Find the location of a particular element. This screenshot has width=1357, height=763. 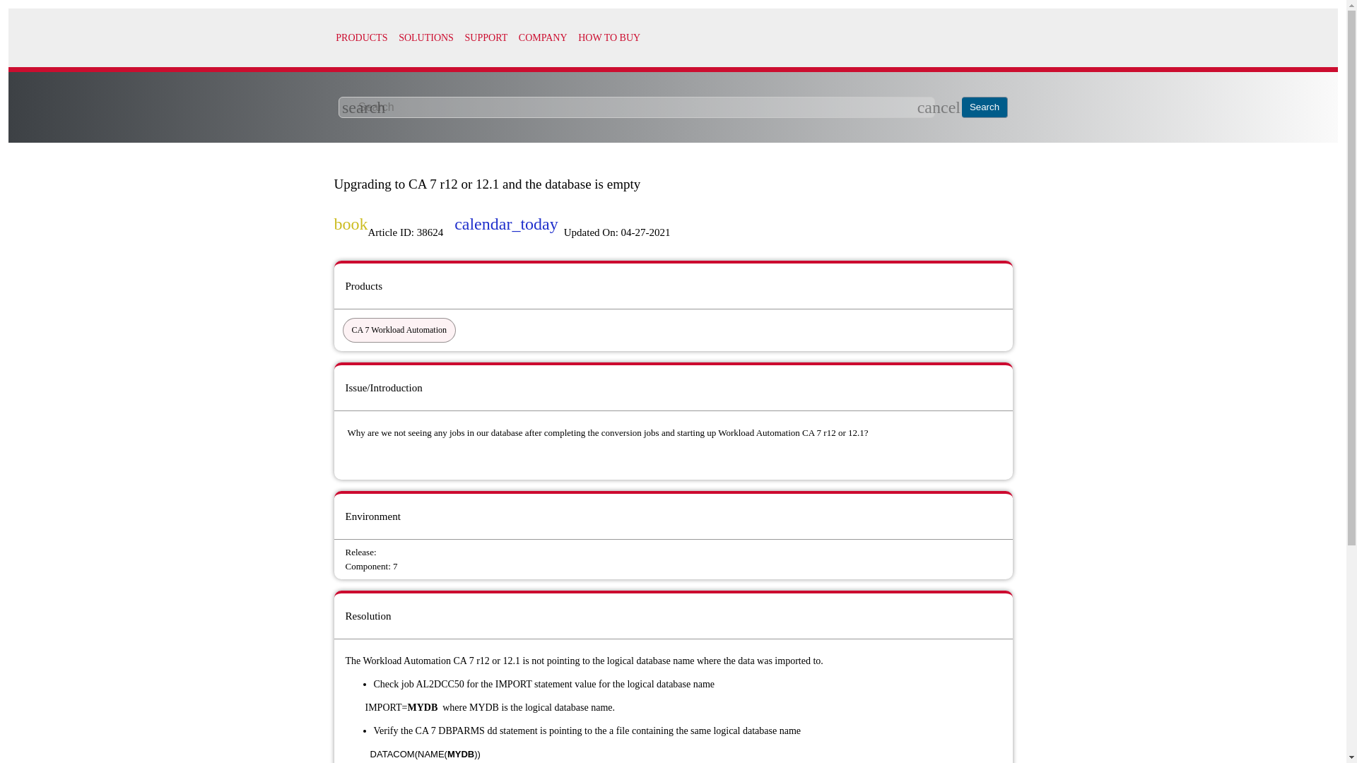

Search is located at coordinates (985, 107).